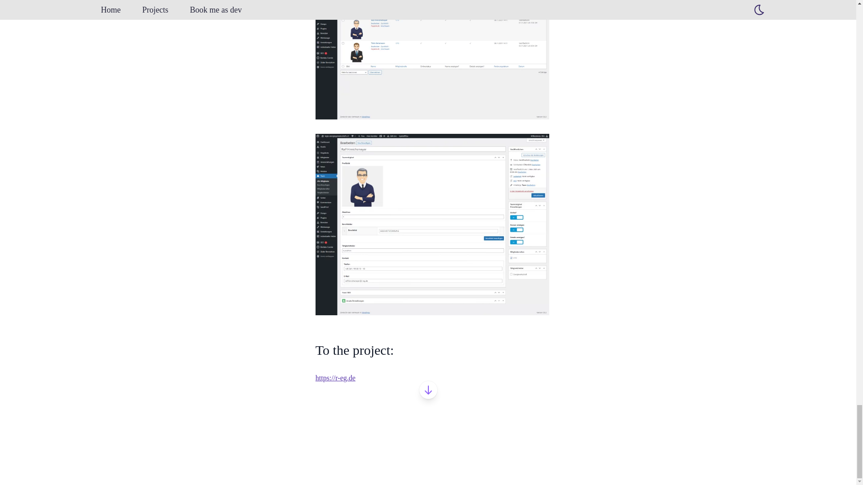 Image resolution: width=863 pixels, height=485 pixels. Describe the element at coordinates (694, 461) in the screenshot. I see `Legal notice` at that location.